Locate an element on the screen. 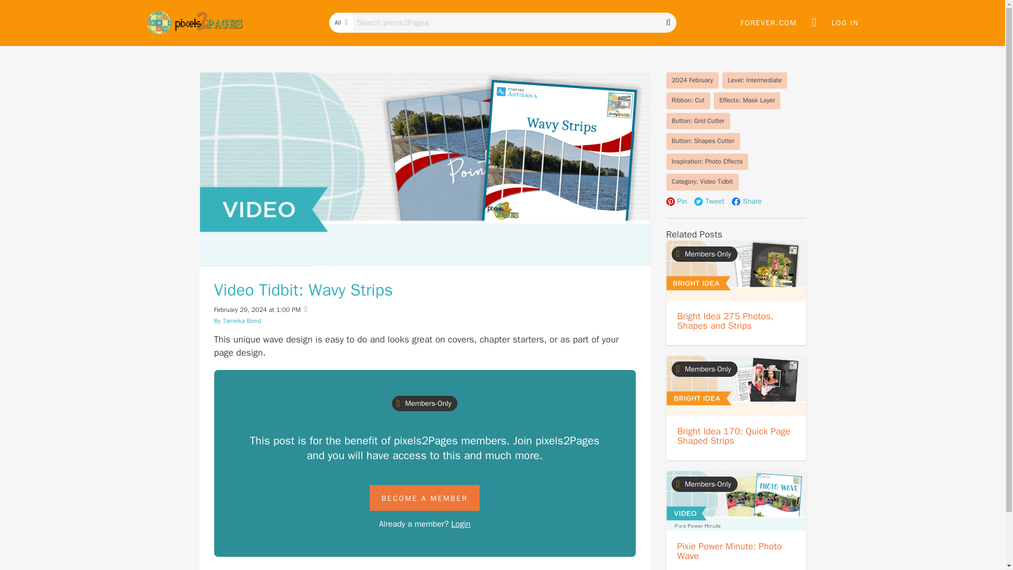 This screenshot has height=570, width=1013. Back to pixels2Pages Home is located at coordinates (195, 23).